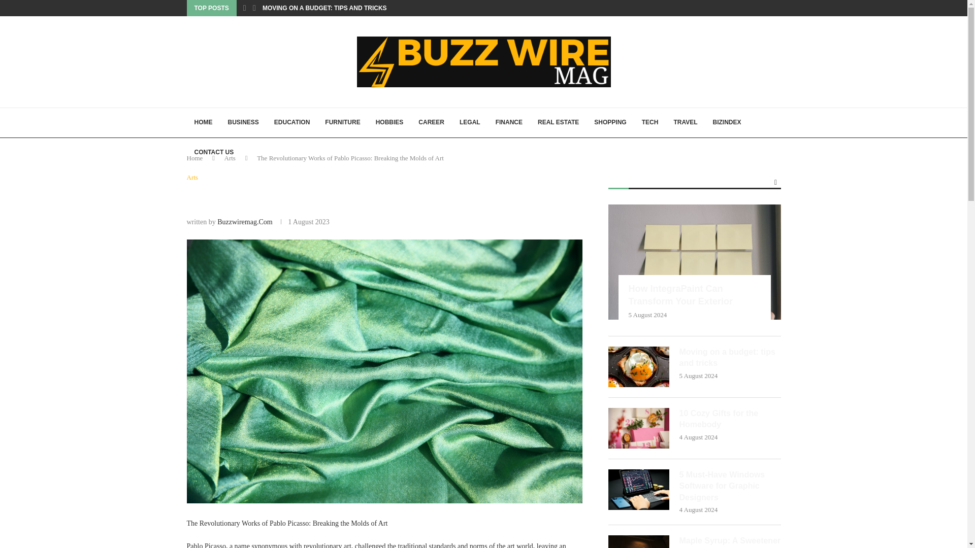 The height and width of the screenshot is (548, 975). I want to click on FURNITURE, so click(342, 123).